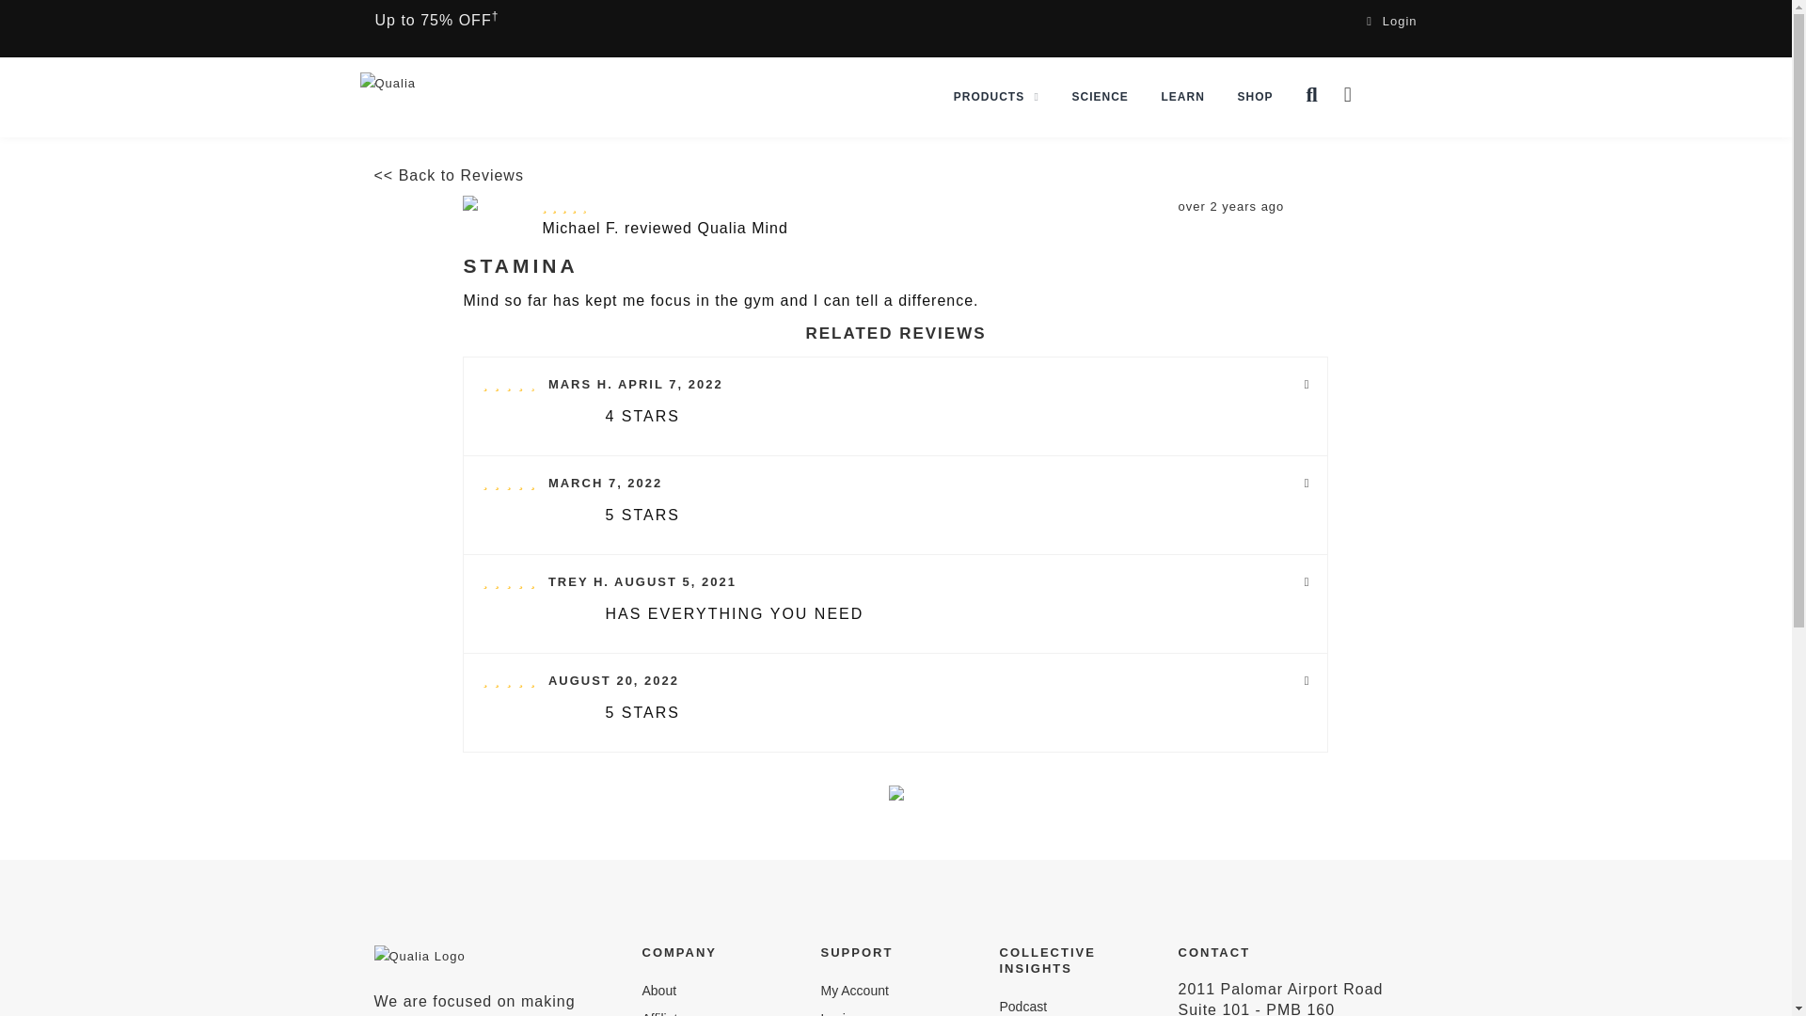 Image resolution: width=1806 pixels, height=1016 pixels. Describe the element at coordinates (995, 96) in the screenshot. I see `PRODUCTS` at that location.